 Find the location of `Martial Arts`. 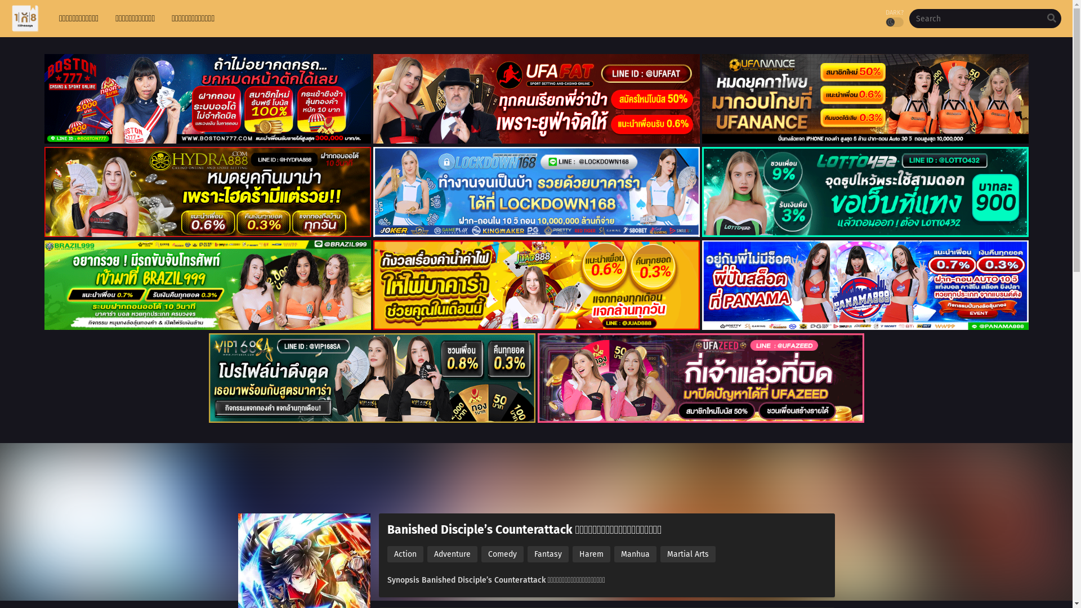

Martial Arts is located at coordinates (687, 554).